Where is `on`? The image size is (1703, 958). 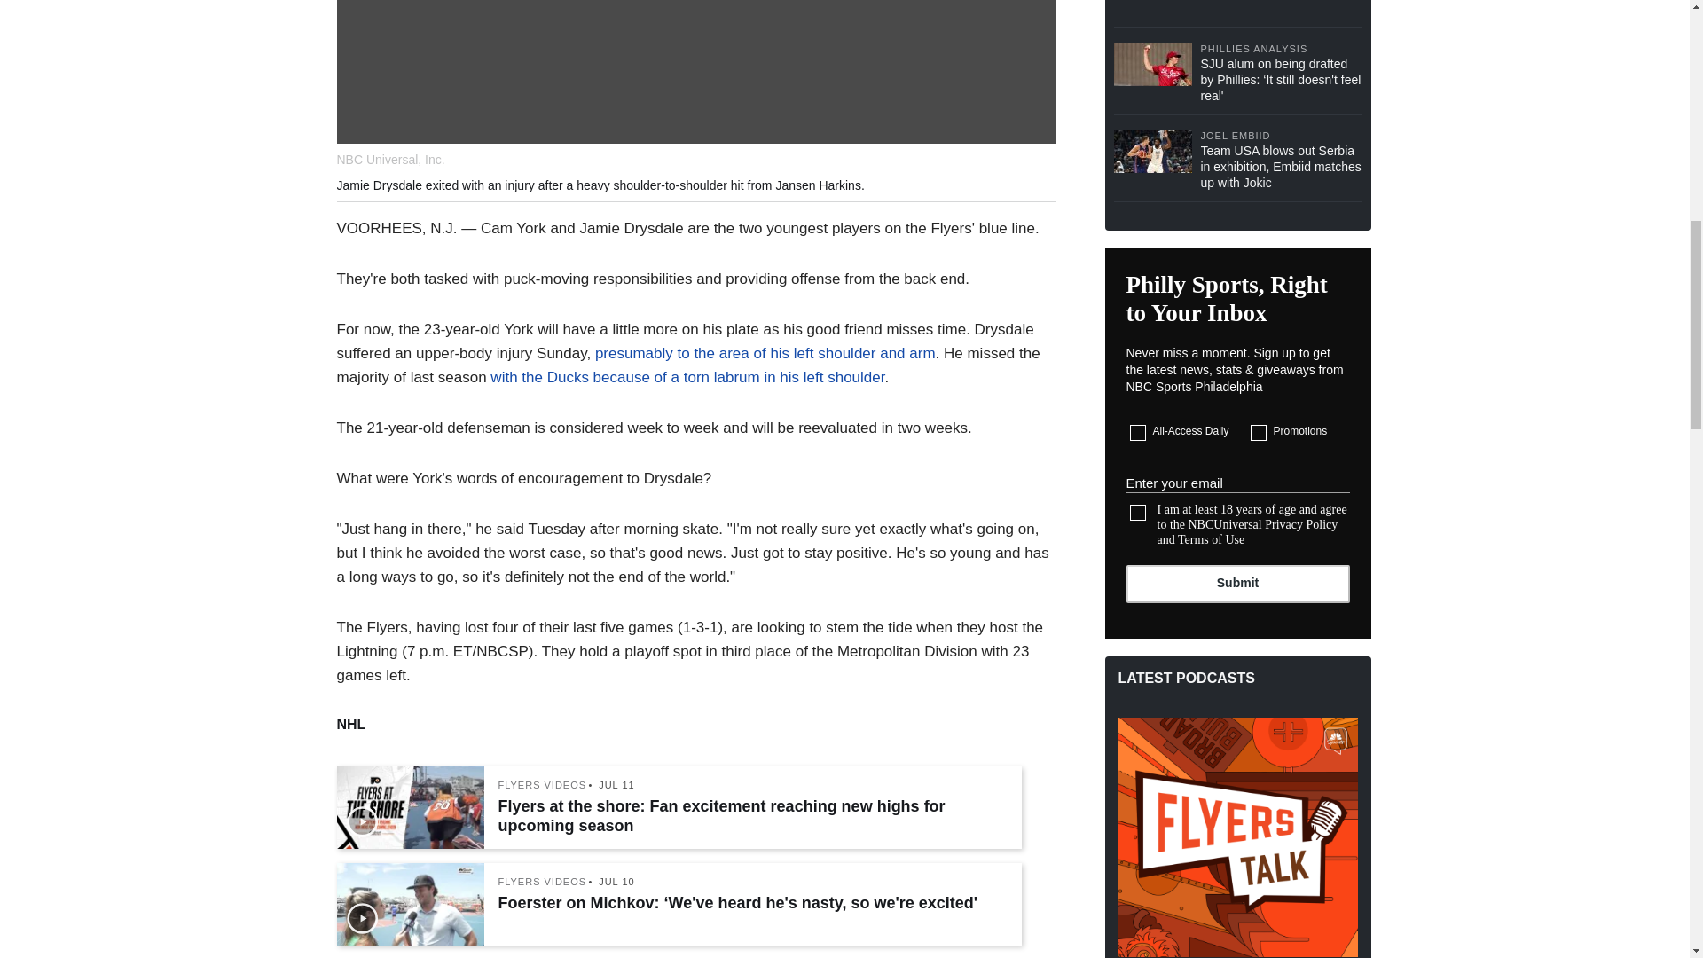 on is located at coordinates (1138, 433).